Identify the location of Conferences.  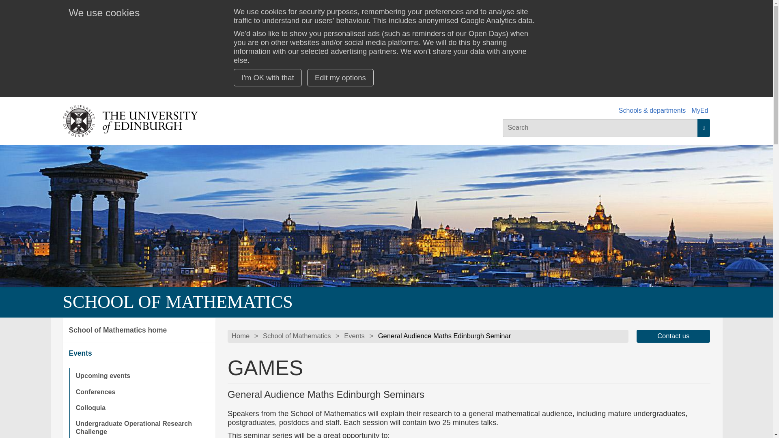
(142, 392).